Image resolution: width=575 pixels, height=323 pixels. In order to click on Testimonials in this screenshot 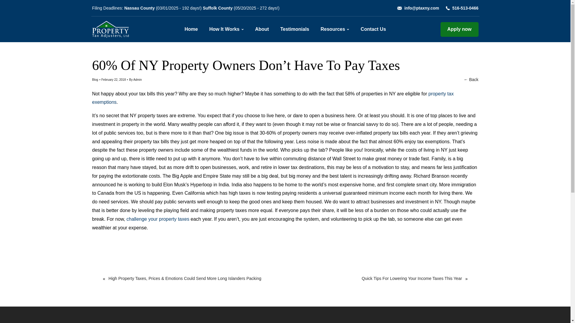, I will do `click(295, 29)`.